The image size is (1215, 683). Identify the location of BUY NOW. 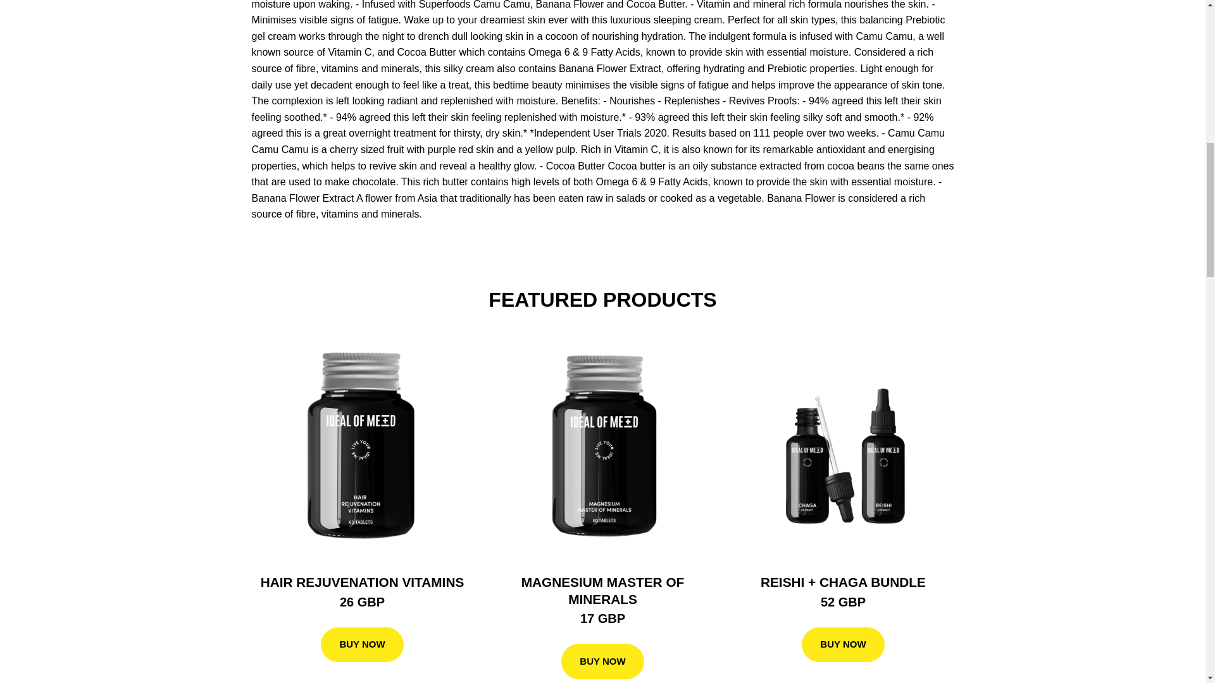
(602, 661).